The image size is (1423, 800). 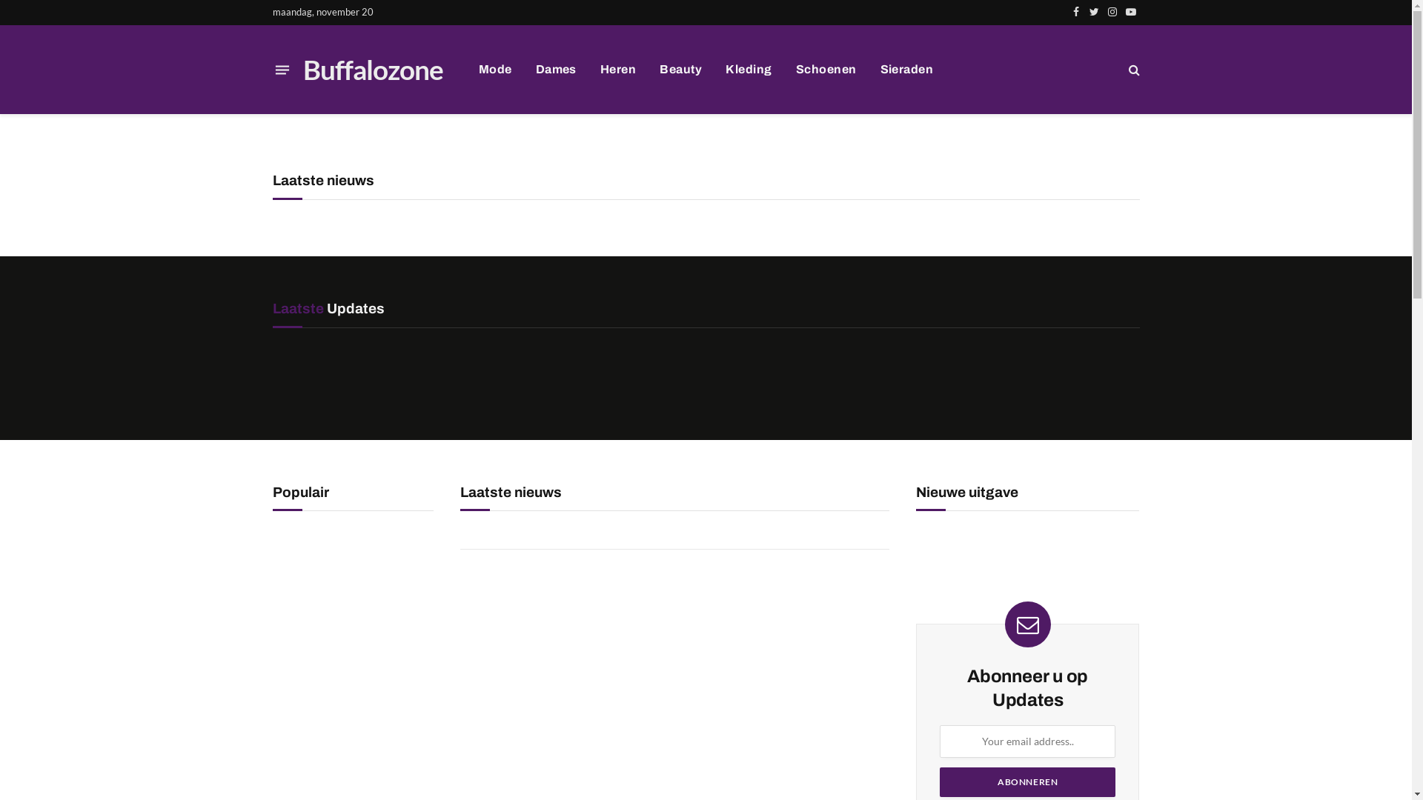 I want to click on Buffalozone, so click(x=372, y=70).